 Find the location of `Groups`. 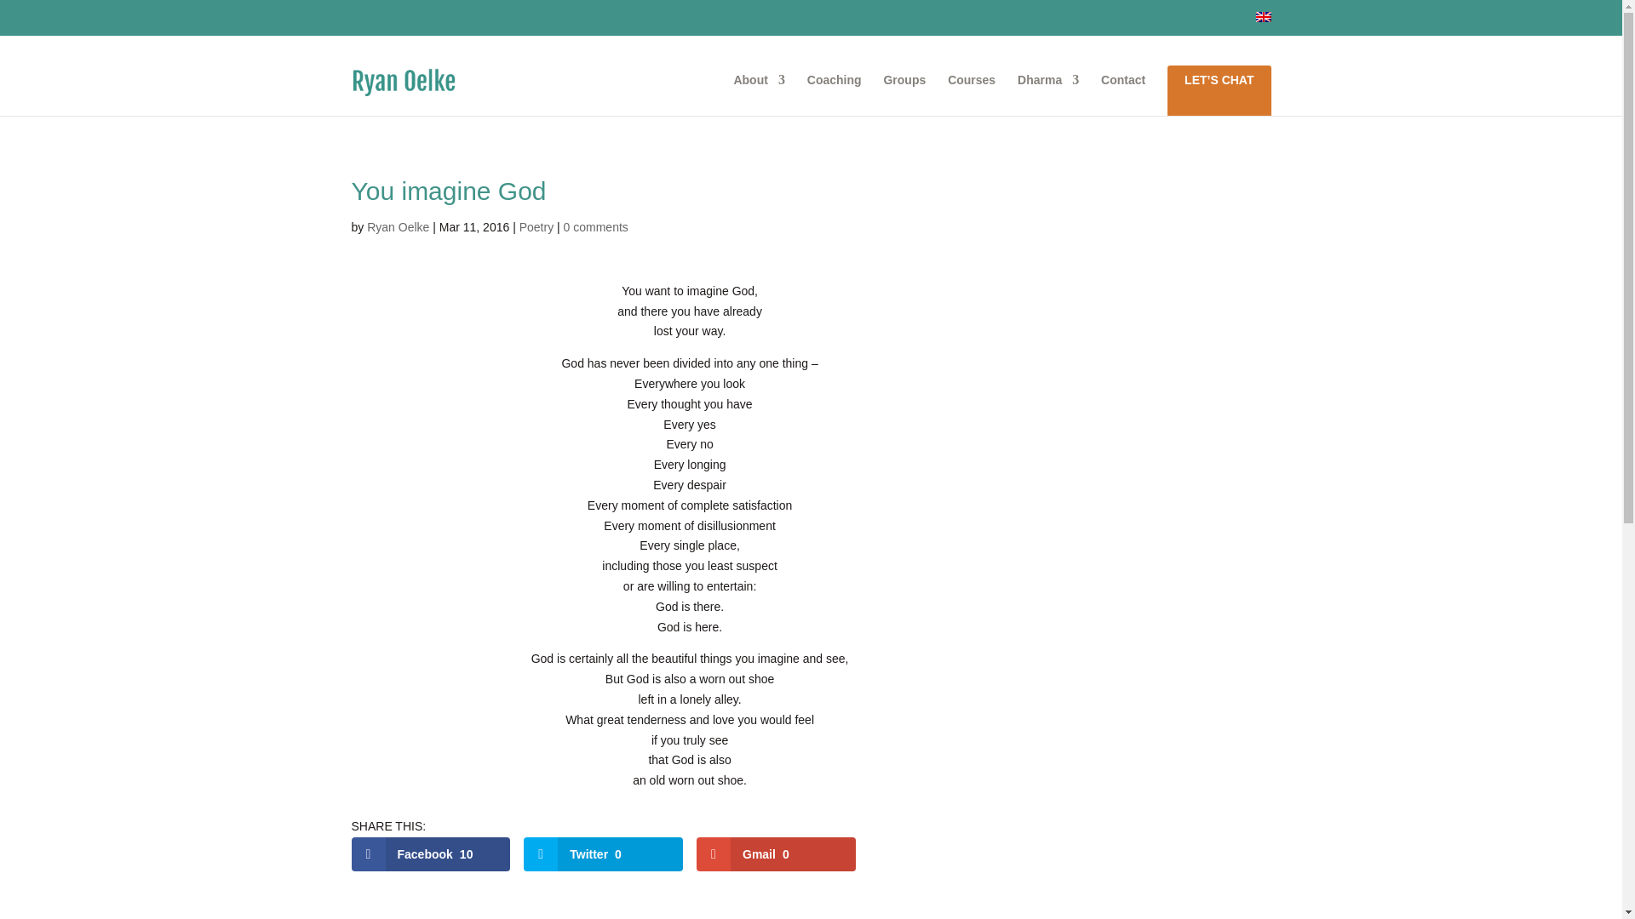

Groups is located at coordinates (904, 95).